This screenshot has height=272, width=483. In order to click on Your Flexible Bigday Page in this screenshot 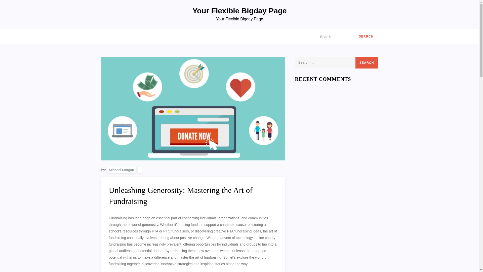, I will do `click(239, 11)`.